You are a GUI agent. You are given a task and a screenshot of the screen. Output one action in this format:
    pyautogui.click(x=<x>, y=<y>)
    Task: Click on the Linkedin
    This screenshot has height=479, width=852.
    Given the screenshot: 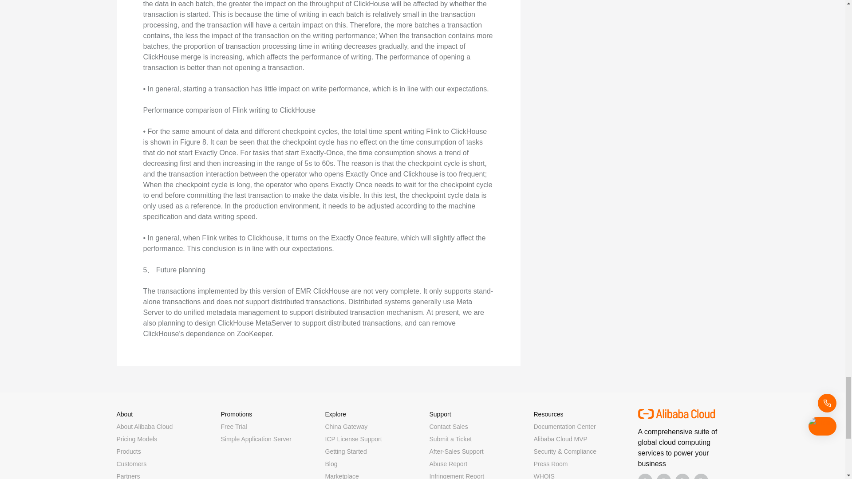 What is the action you would take?
    pyautogui.click(x=664, y=476)
    